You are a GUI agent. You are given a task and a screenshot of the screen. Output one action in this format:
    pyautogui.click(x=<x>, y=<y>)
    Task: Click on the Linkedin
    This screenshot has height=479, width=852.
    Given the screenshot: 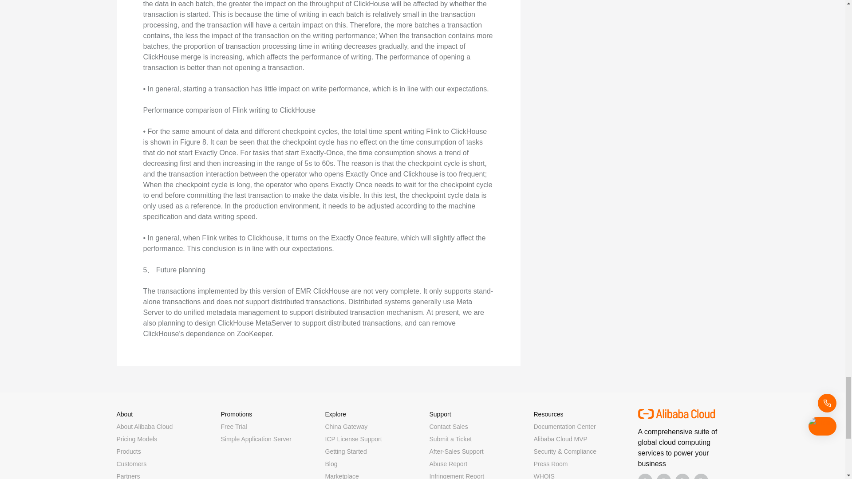 What is the action you would take?
    pyautogui.click(x=664, y=476)
    